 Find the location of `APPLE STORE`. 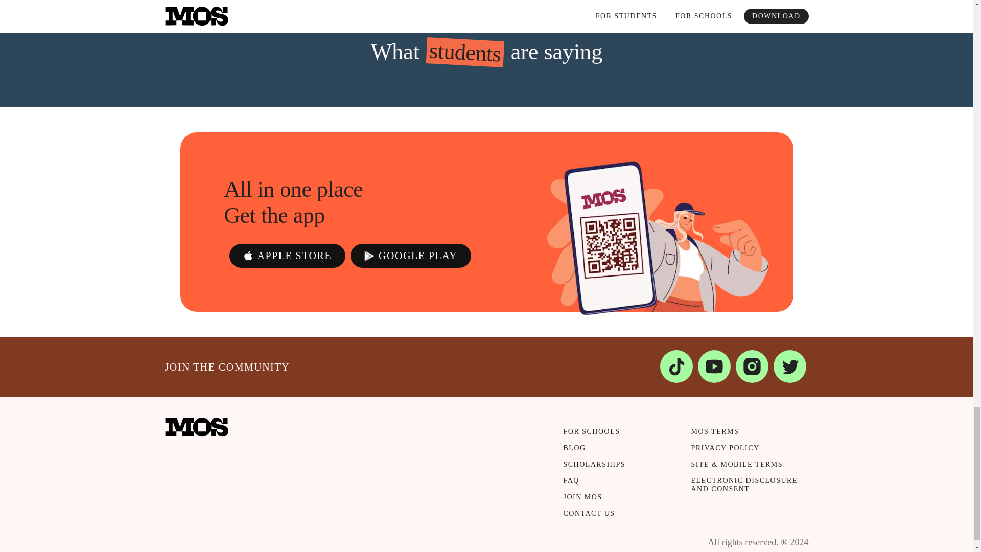

APPLE STORE is located at coordinates (287, 256).